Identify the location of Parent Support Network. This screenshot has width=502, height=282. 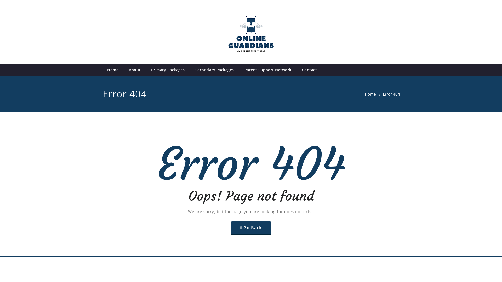
(268, 70).